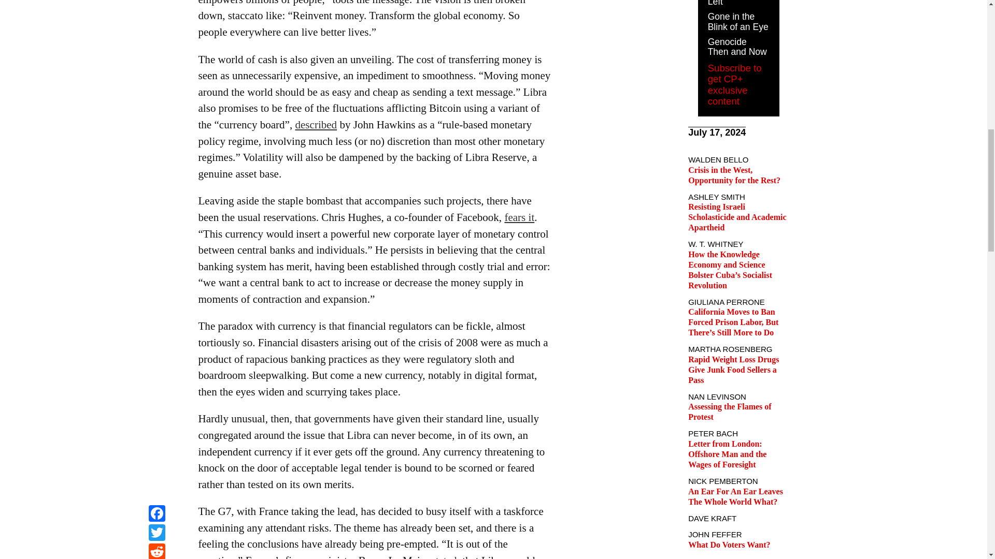 This screenshot has width=995, height=559. What do you see at coordinates (519, 217) in the screenshot?
I see `fears it` at bounding box center [519, 217].